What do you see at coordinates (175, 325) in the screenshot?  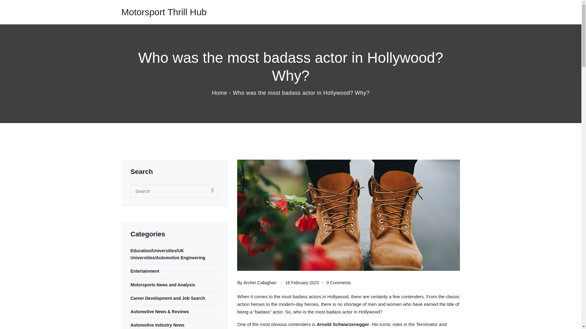 I see `Automotive Industry News` at bounding box center [175, 325].